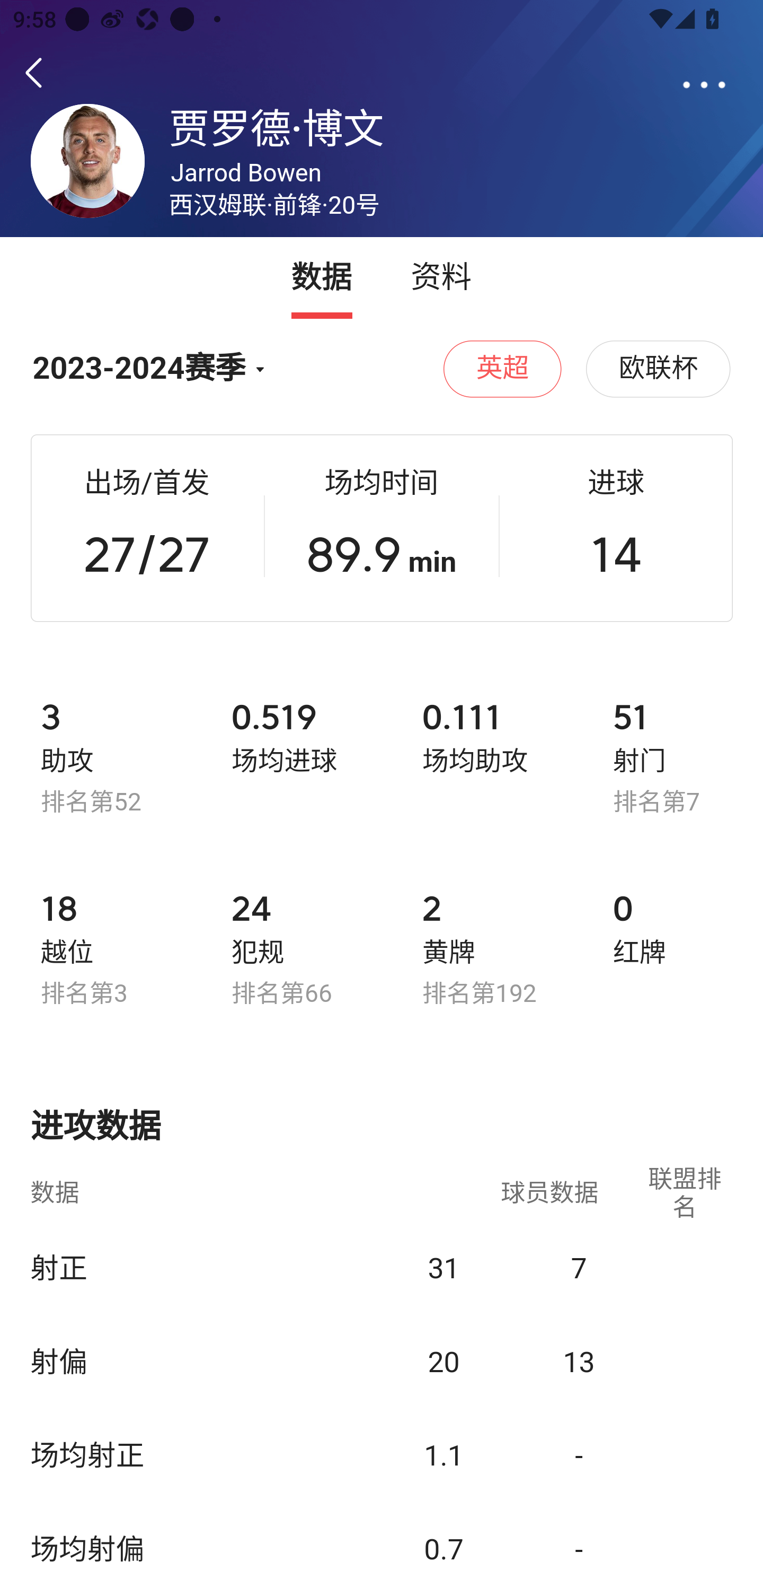 The width and height of the screenshot is (763, 1570). Describe the element at coordinates (381, 1454) in the screenshot. I see `场均射正 1.1 -` at that location.